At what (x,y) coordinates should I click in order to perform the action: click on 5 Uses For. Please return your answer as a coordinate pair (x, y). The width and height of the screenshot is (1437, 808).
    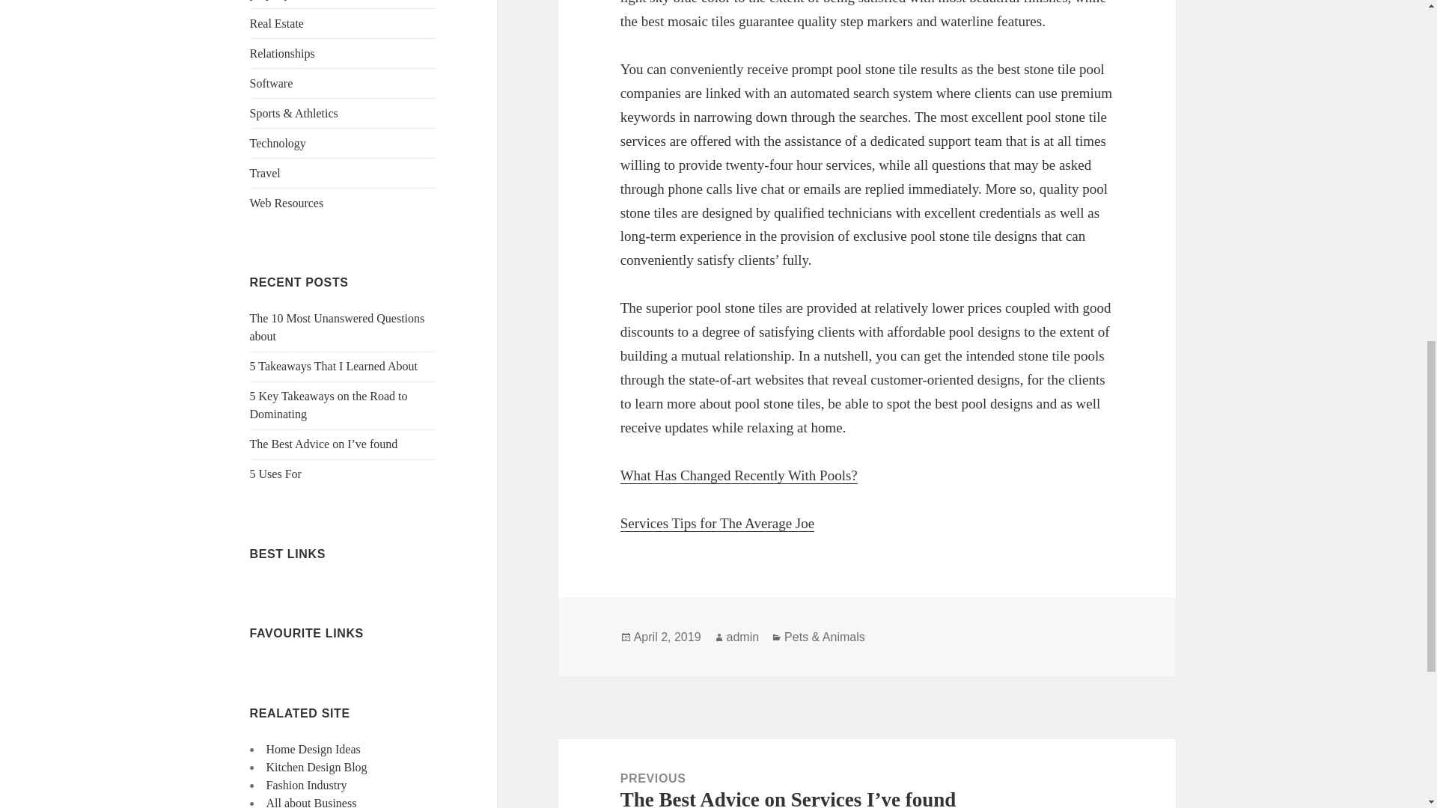
    Looking at the image, I should click on (275, 474).